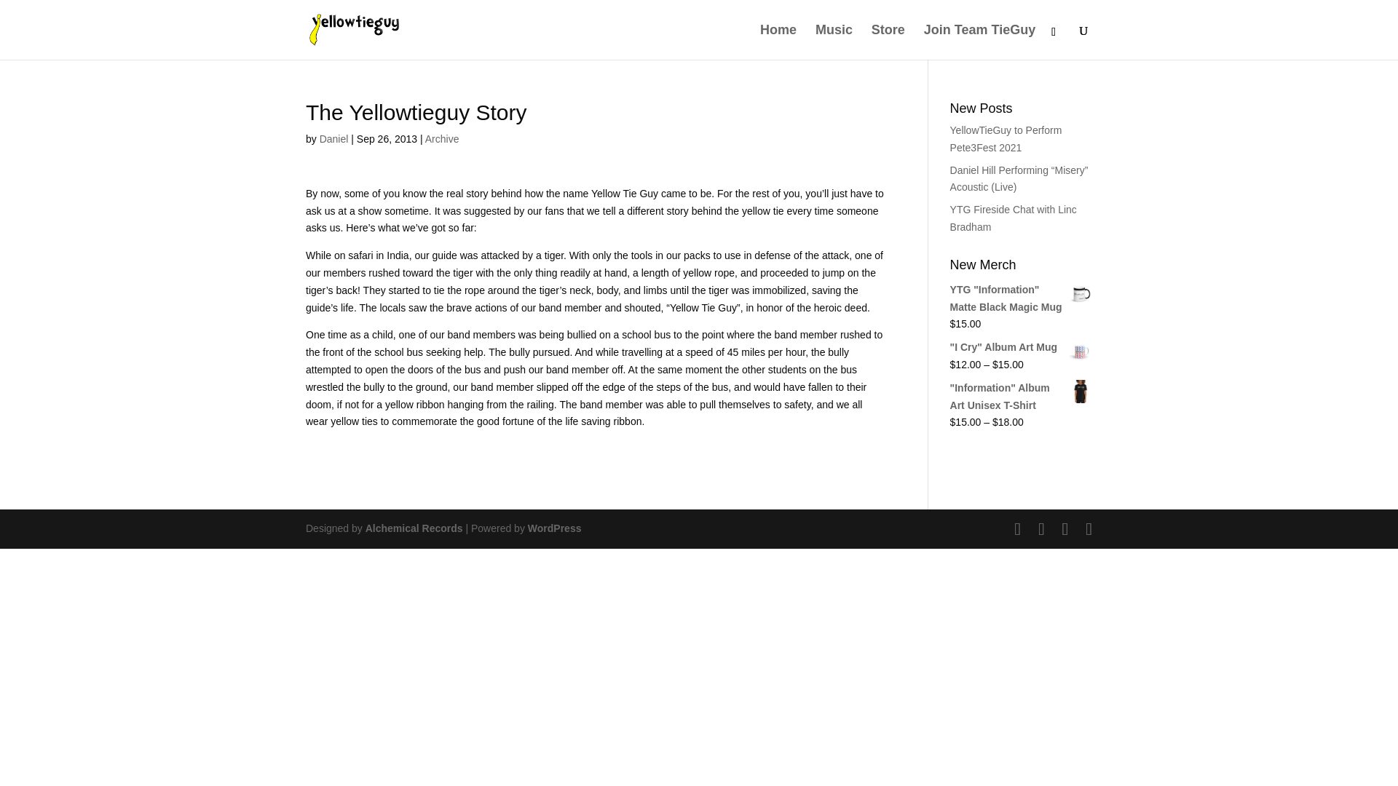  What do you see at coordinates (1021, 298) in the screenshot?
I see `YTG "Information" Matte Black Magic Mug` at bounding box center [1021, 298].